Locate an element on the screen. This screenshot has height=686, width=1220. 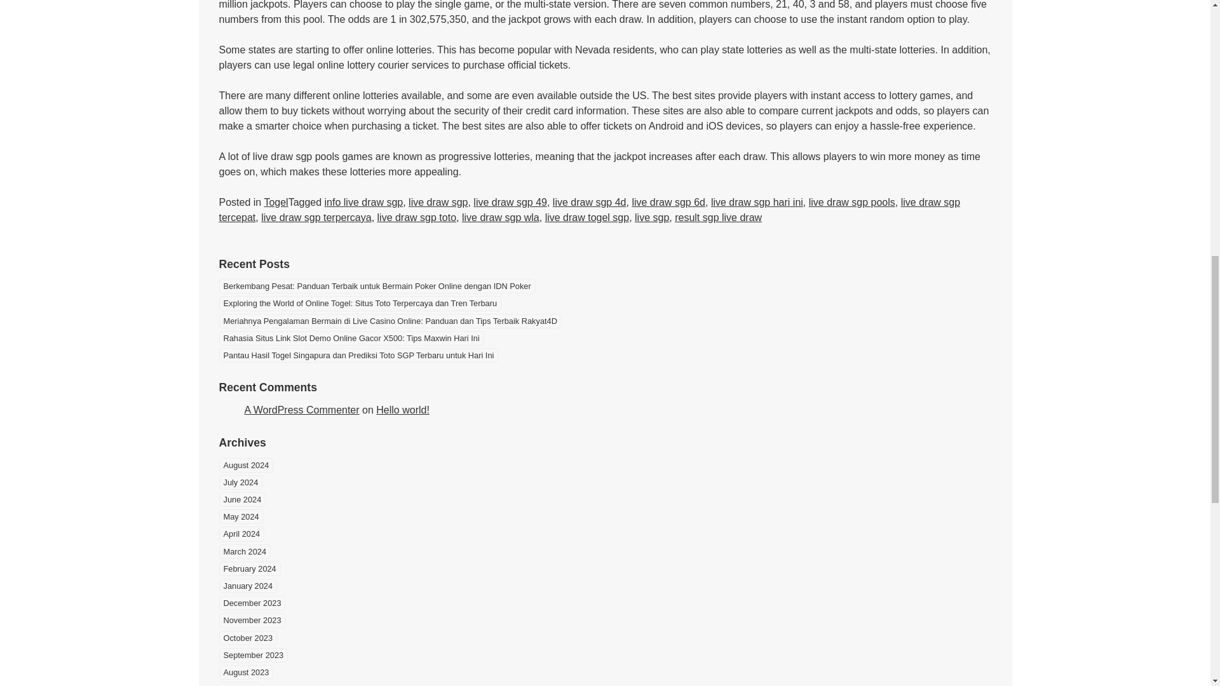
August 2024 is located at coordinates (245, 465).